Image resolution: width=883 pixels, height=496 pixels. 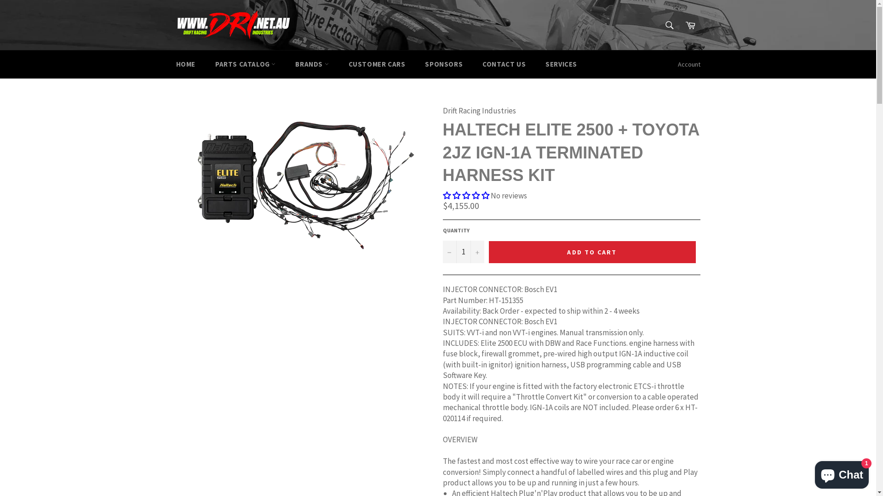 I want to click on Search, so click(x=670, y=25).